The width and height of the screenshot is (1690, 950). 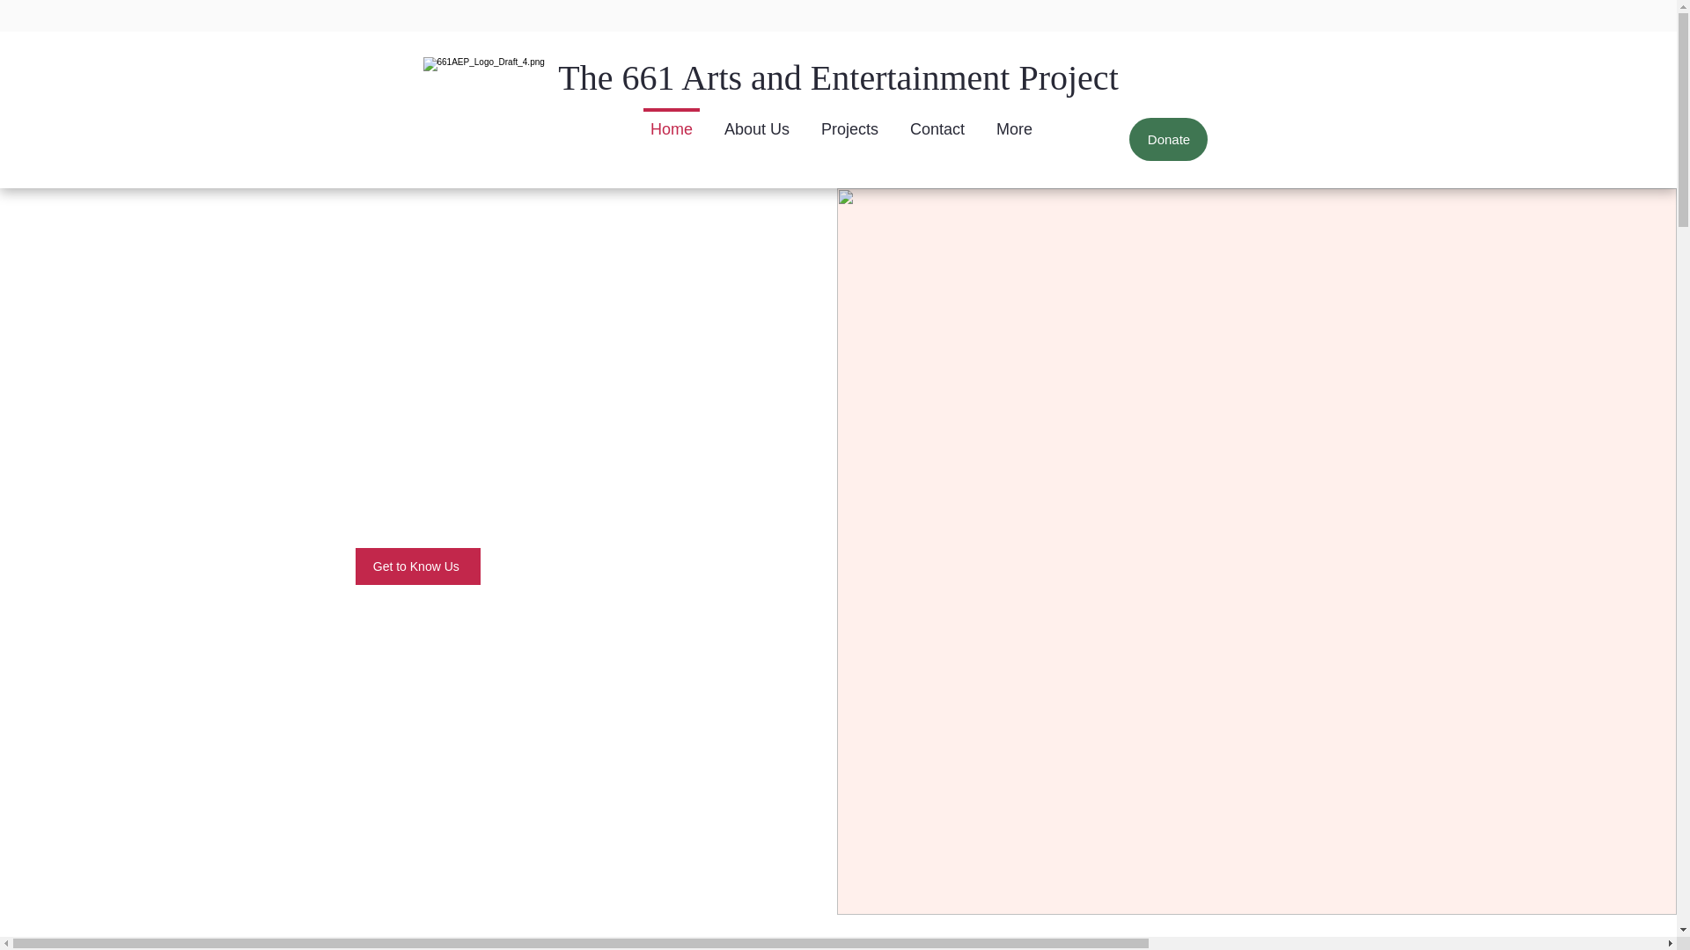 What do you see at coordinates (849, 134) in the screenshot?
I see `Projects` at bounding box center [849, 134].